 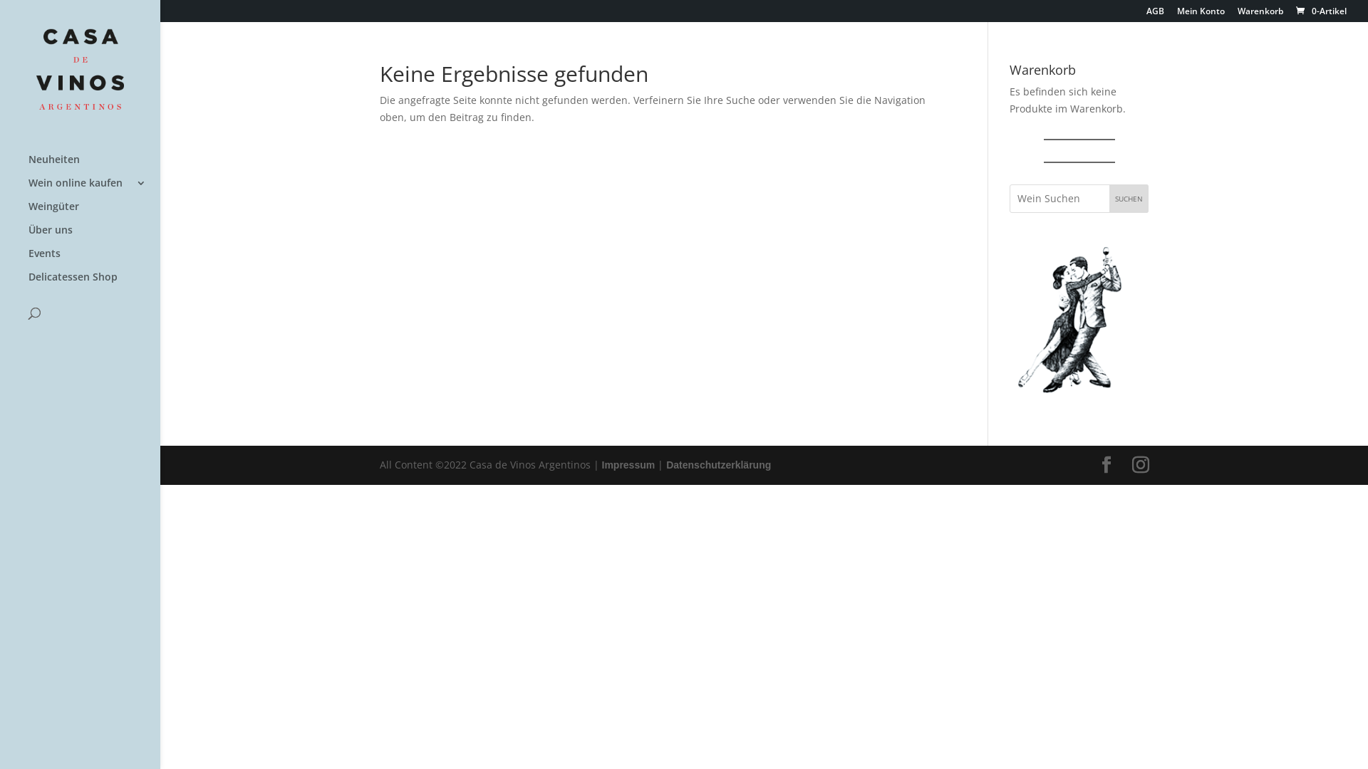 I want to click on Wein online kaufen, so click(x=94, y=189).